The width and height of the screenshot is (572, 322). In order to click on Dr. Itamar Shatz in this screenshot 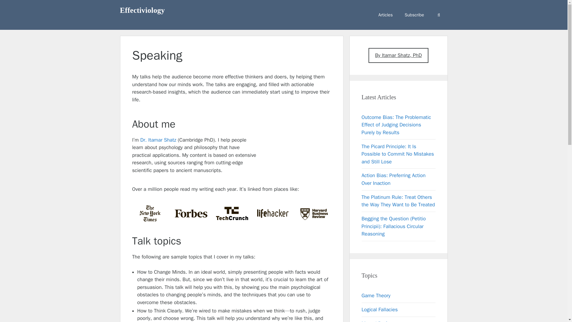, I will do `click(158, 140)`.